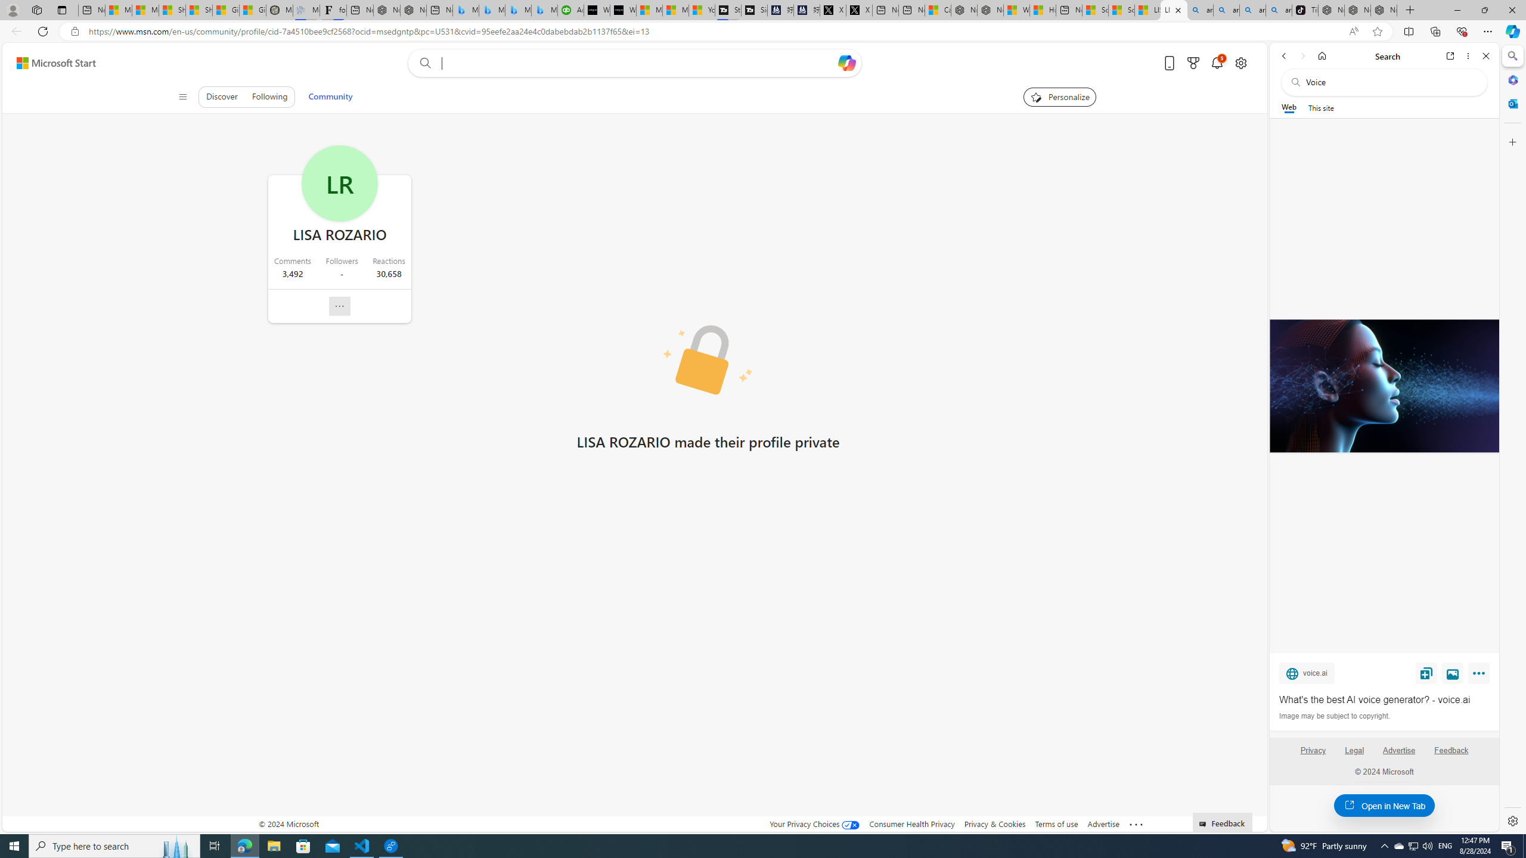 The height and width of the screenshot is (858, 1526). What do you see at coordinates (182, 97) in the screenshot?
I see `Class: control icon-only` at bounding box center [182, 97].